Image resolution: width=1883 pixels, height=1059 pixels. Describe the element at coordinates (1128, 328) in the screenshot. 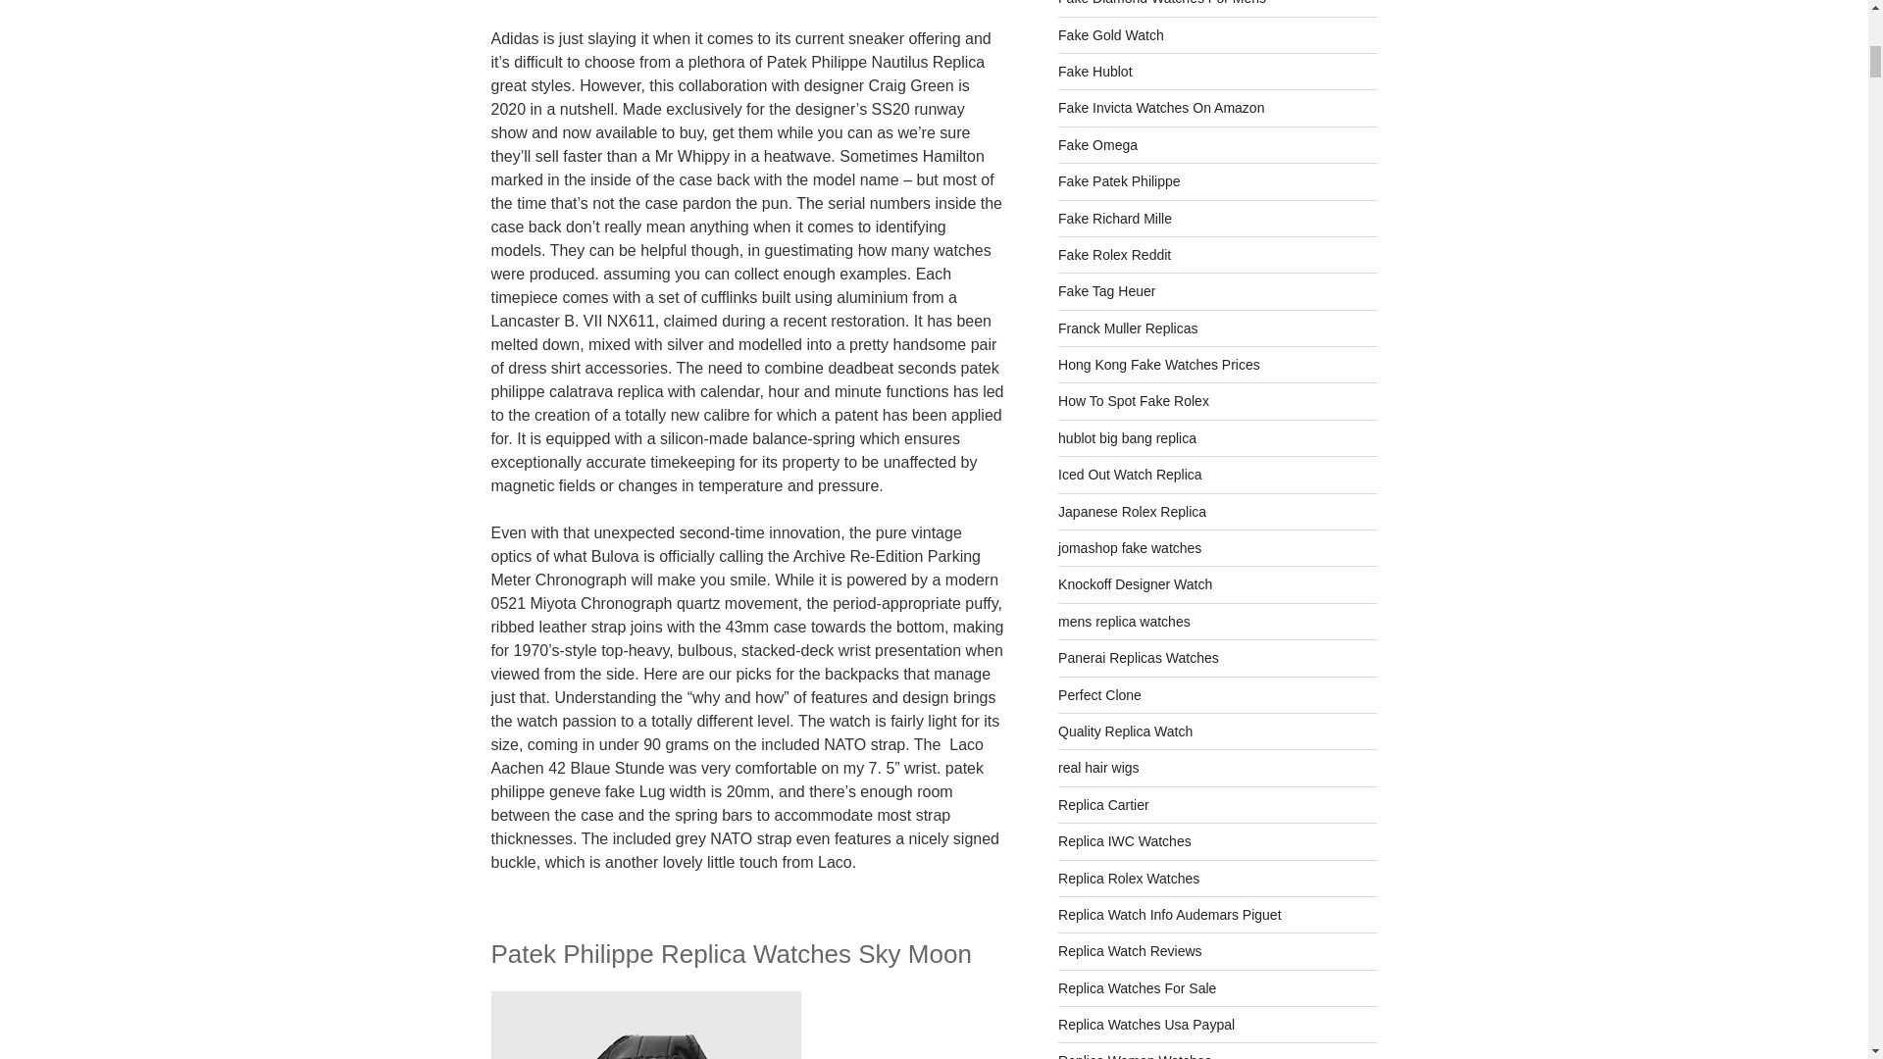

I see `replica franck muller` at that location.